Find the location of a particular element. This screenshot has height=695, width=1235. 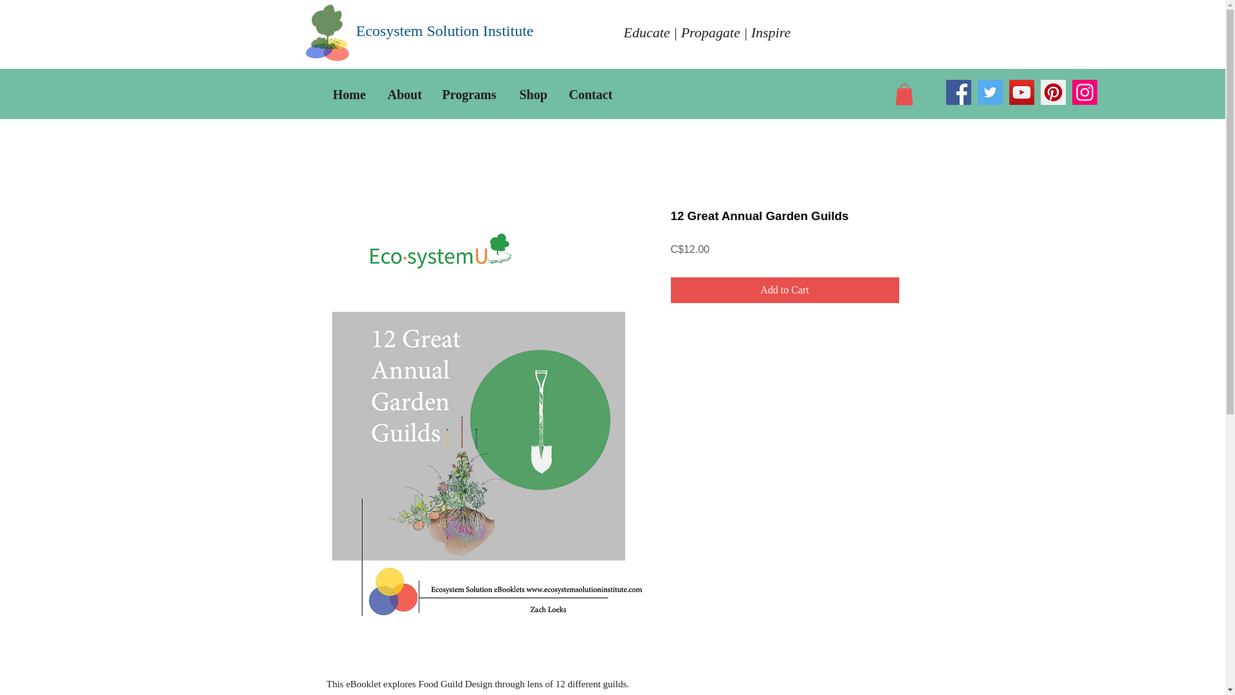

Shop is located at coordinates (534, 93).